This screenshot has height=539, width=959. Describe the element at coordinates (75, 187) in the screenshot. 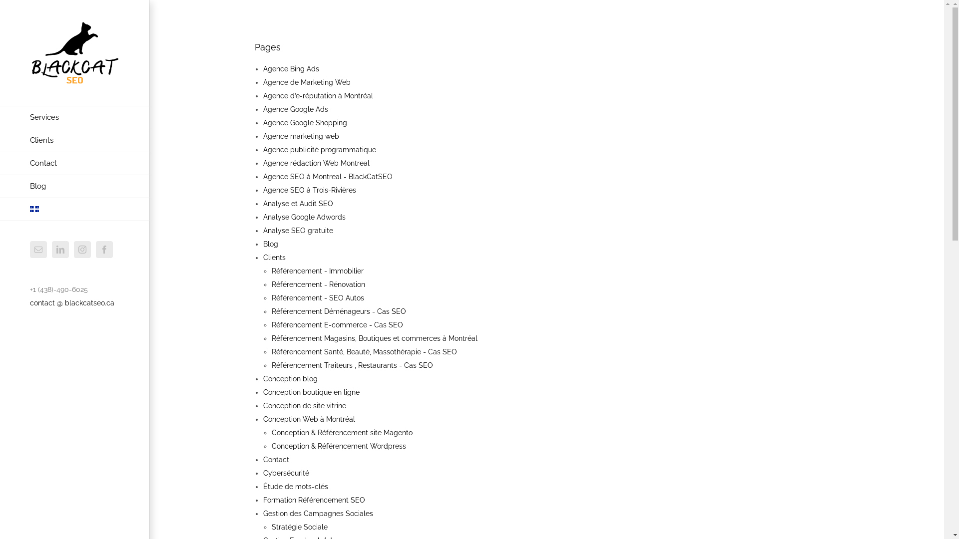

I see `Blog` at that location.